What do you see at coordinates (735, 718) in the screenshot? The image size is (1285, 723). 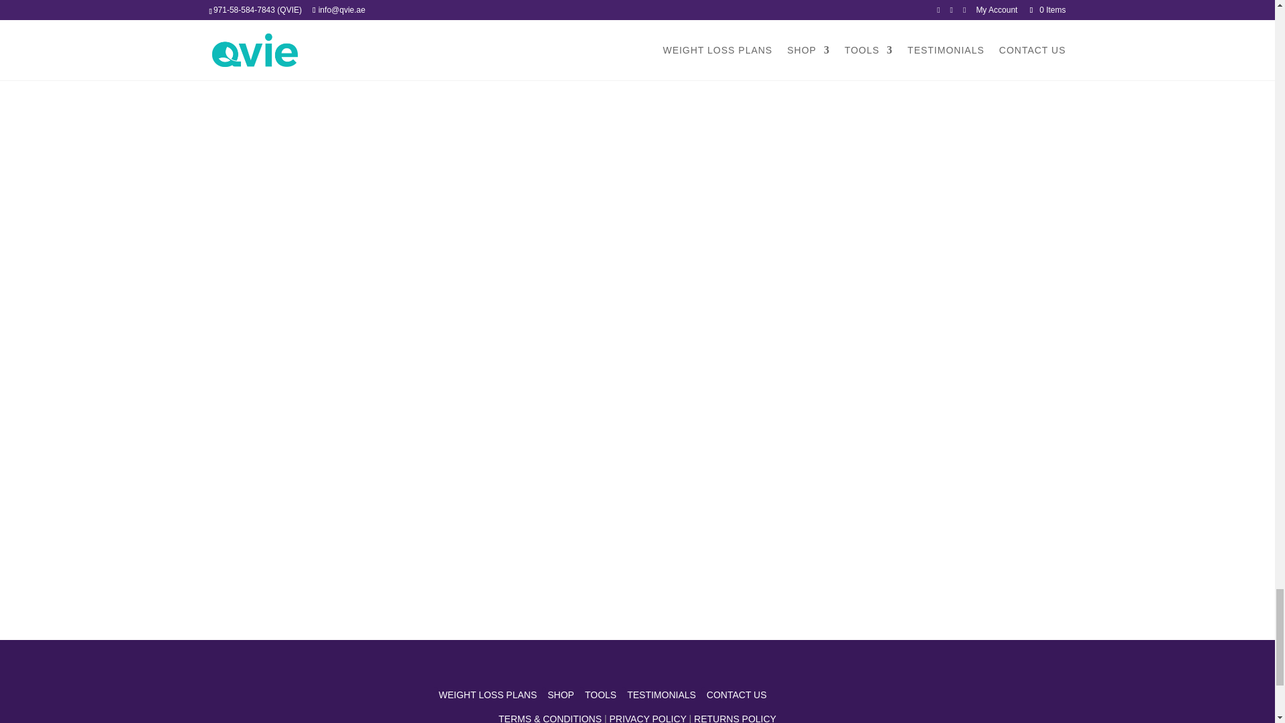 I see `RETURNS POLICY` at bounding box center [735, 718].